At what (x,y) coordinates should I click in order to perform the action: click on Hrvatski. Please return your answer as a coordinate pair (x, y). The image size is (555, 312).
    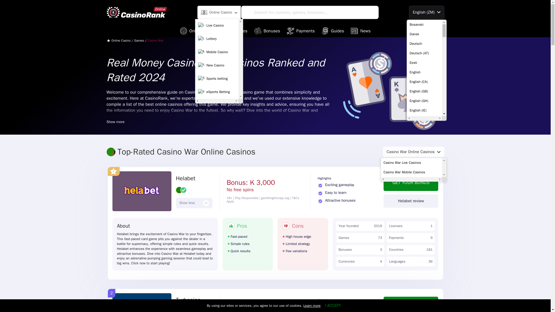
    Looking at the image, I should click on (424, 309).